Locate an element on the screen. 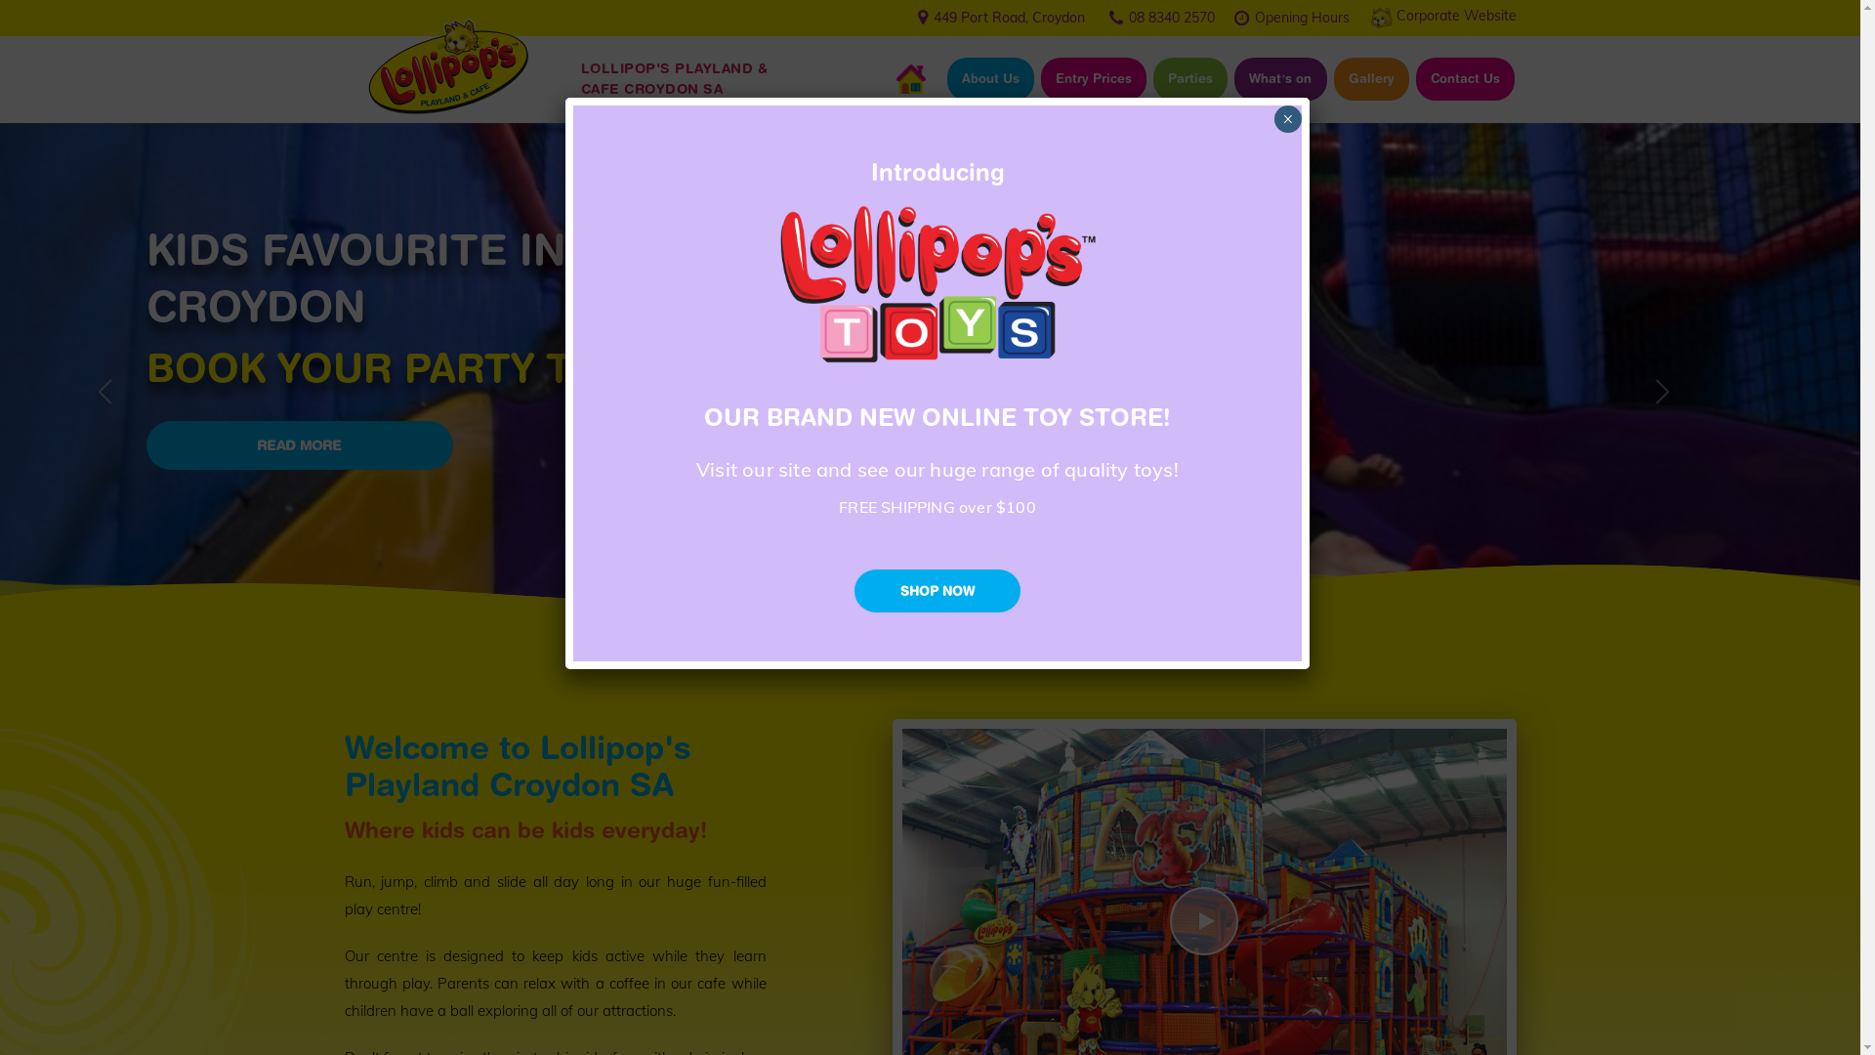 The height and width of the screenshot is (1055, 1875). Parties is located at coordinates (1190, 79).